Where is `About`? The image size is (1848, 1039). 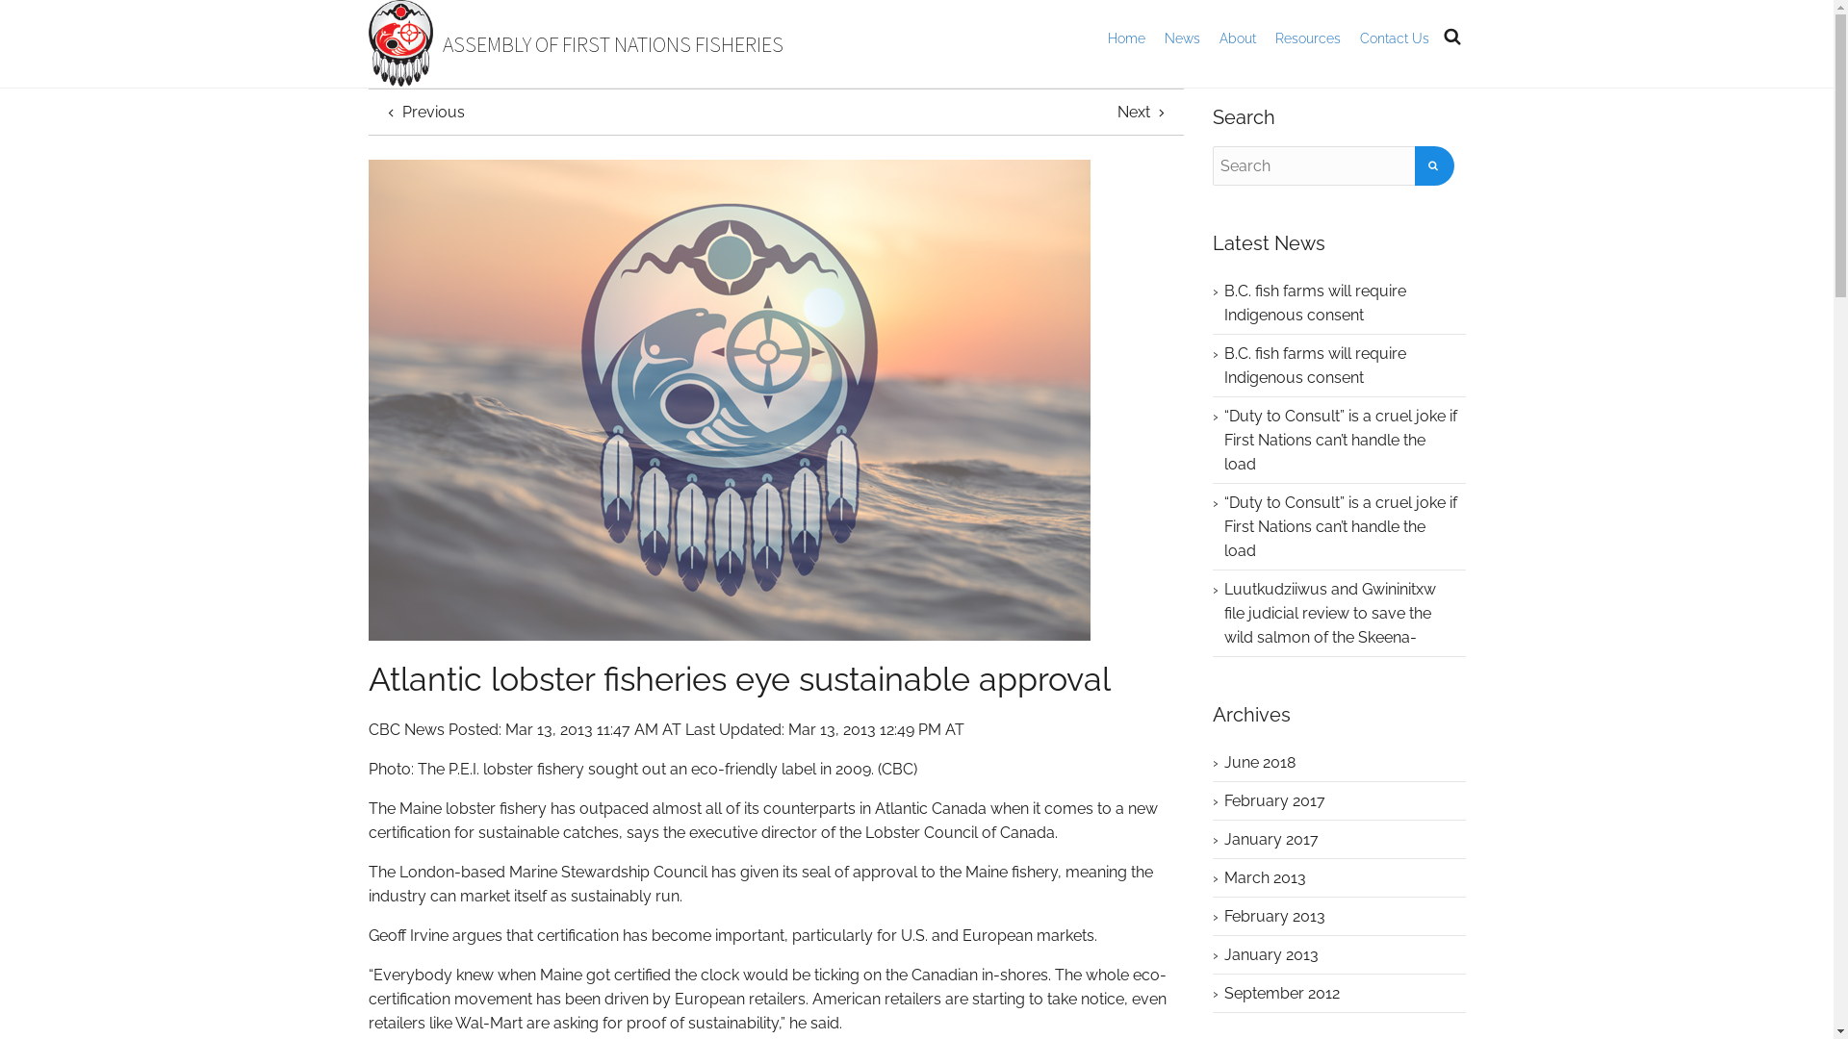
About is located at coordinates (1237, 38).